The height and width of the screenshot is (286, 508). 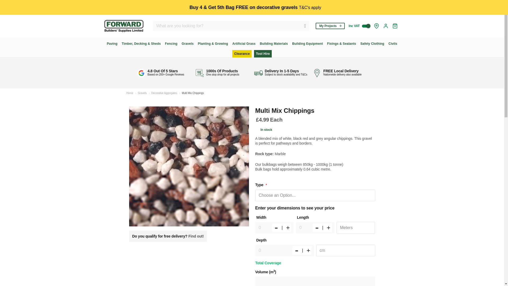 I want to click on Check Delivery Costs, so click(x=376, y=26).